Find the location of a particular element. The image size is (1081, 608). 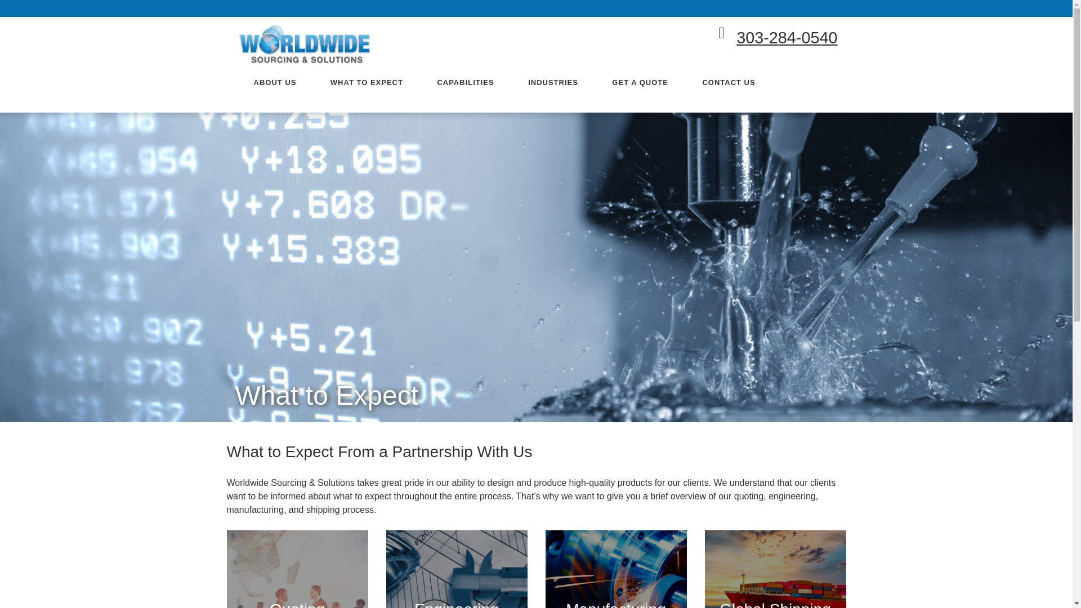

CAPABILITIES is located at coordinates (465, 82).